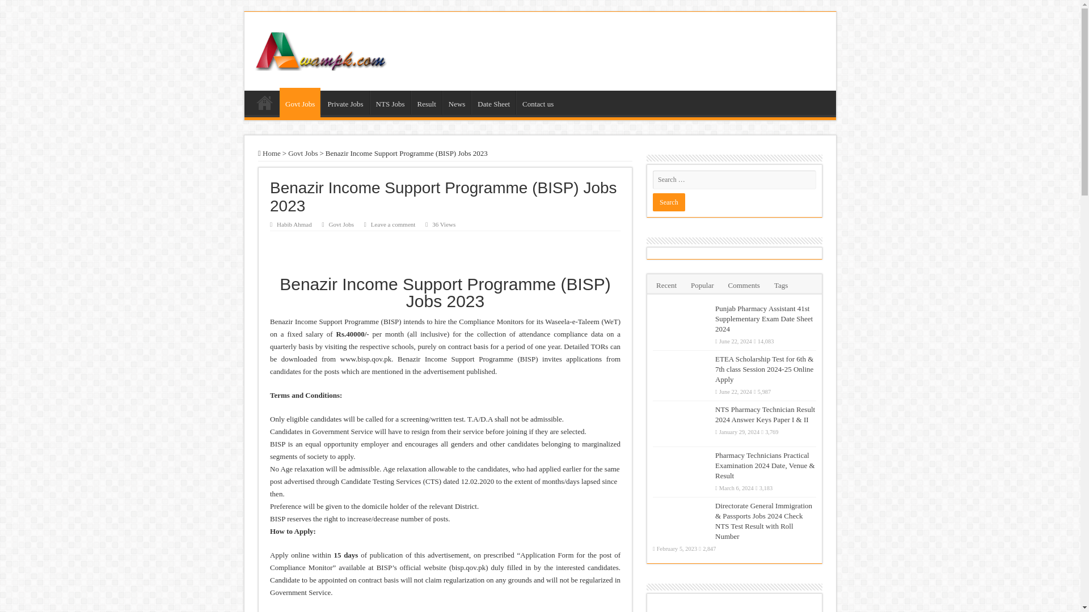  What do you see at coordinates (390, 102) in the screenshot?
I see `NTS Jobs` at bounding box center [390, 102].